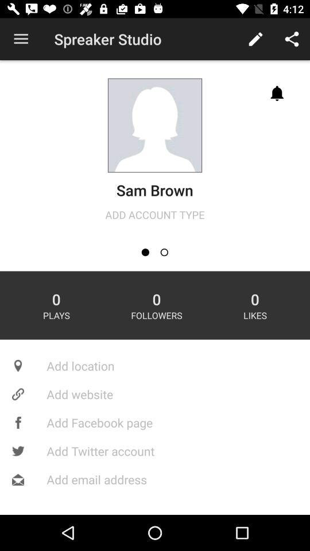 The height and width of the screenshot is (551, 310). I want to click on turn on the app to the right of spreaker studio item, so click(255, 39).